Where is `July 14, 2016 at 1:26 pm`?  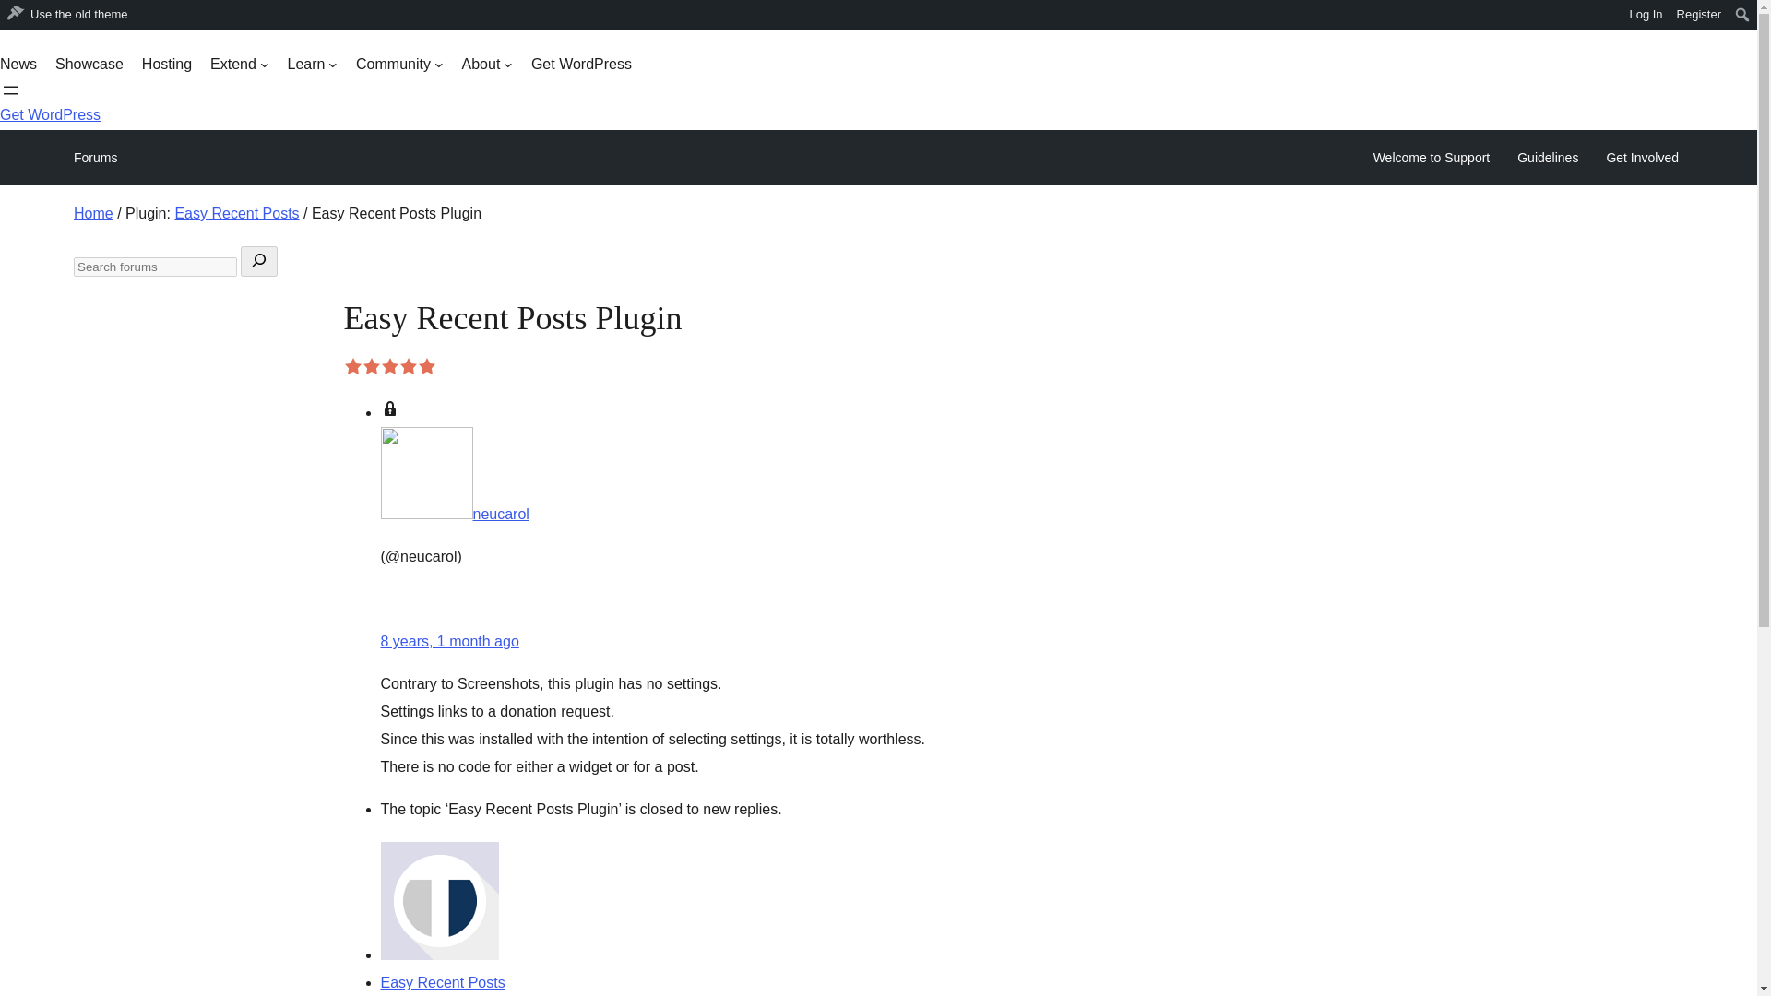 July 14, 2016 at 1:26 pm is located at coordinates (449, 641).